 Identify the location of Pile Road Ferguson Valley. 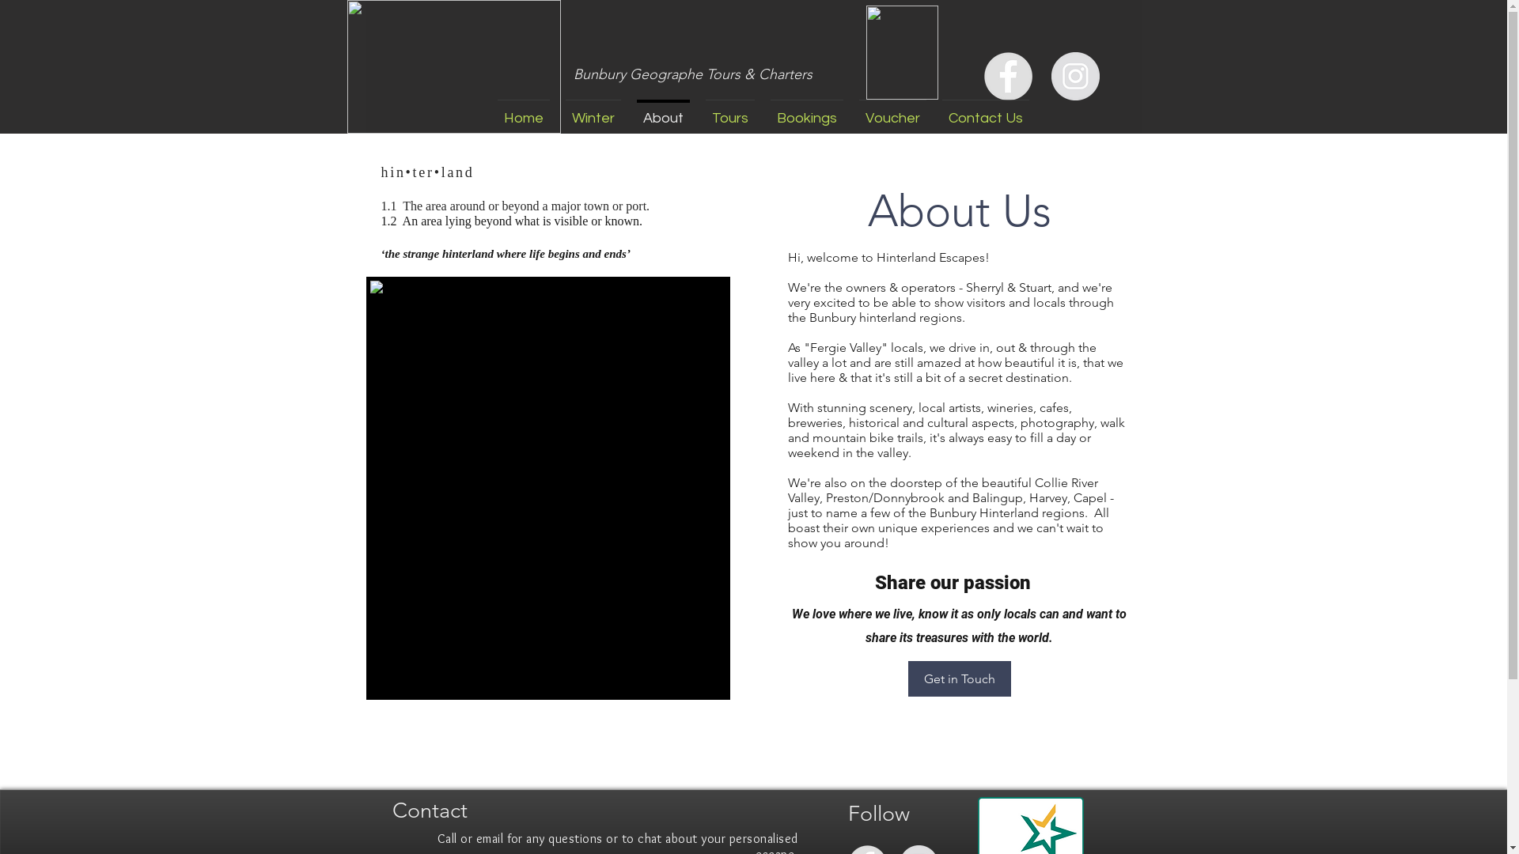
(547, 489).